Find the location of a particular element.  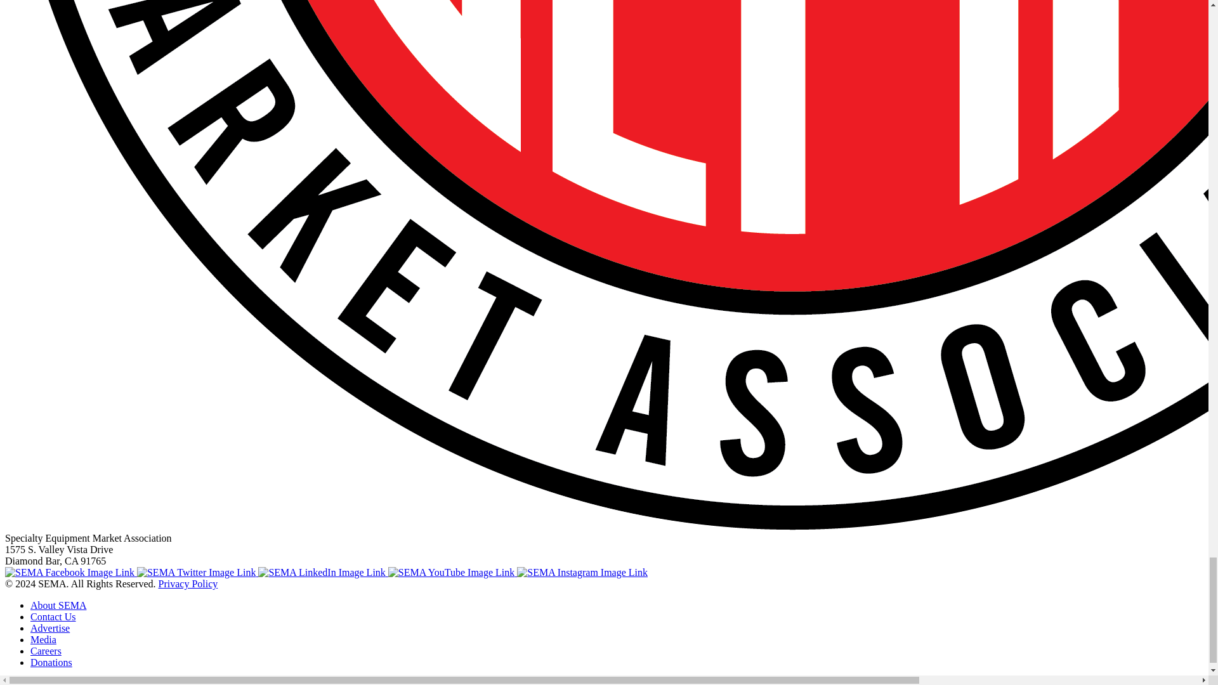

Privacy Policy is located at coordinates (188, 584).